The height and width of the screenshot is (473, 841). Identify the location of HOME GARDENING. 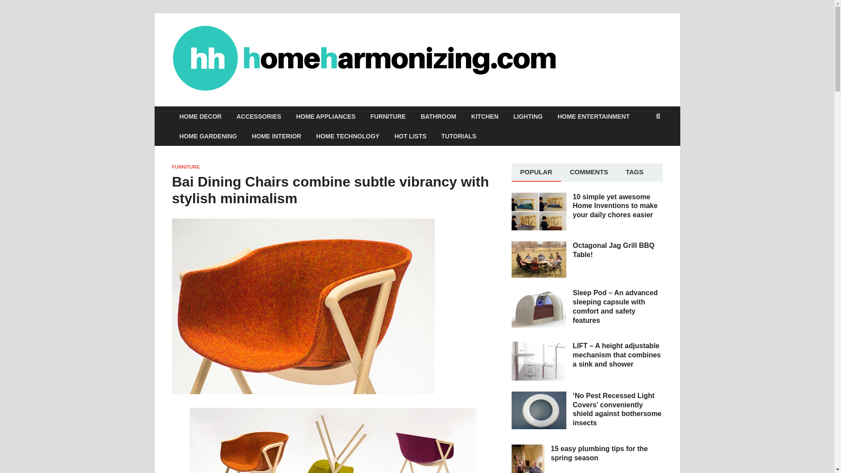
(208, 136).